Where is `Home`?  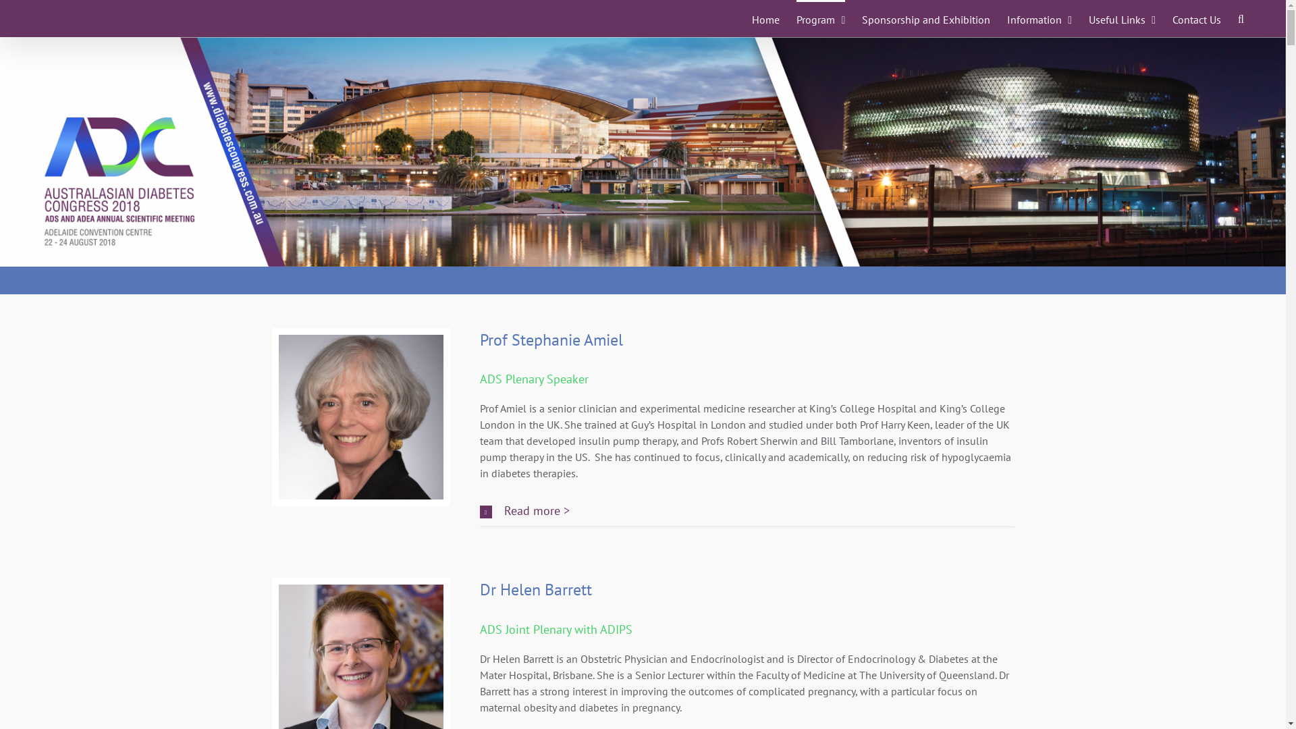 Home is located at coordinates (765, 19).